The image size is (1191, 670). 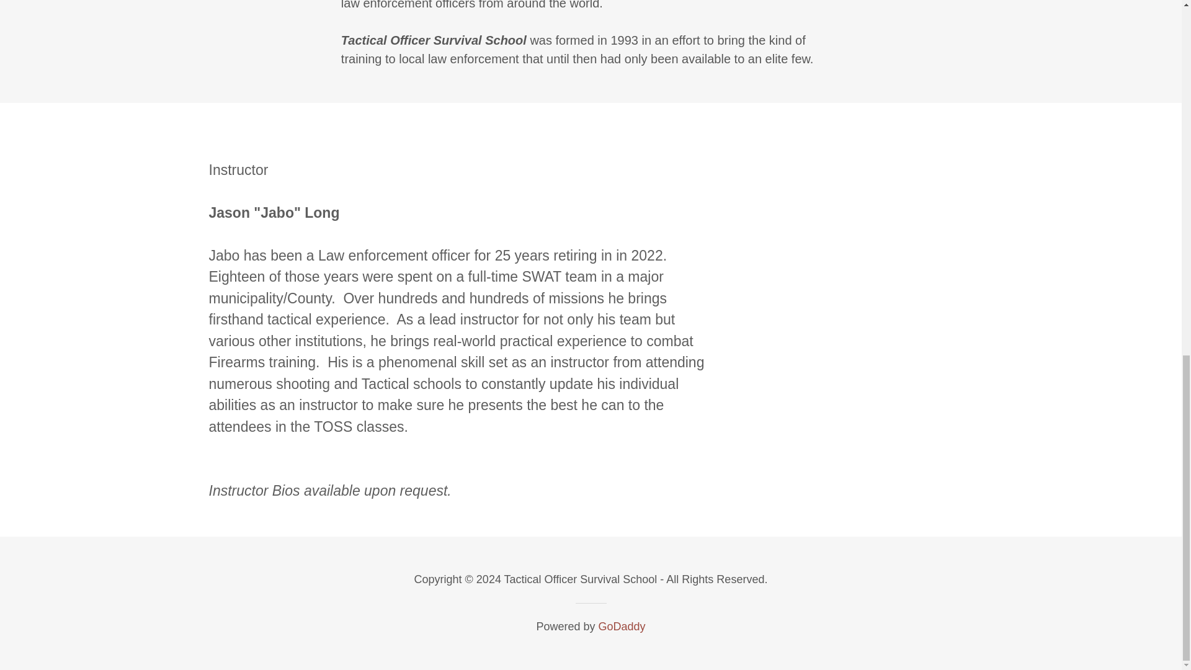 I want to click on GoDaddy, so click(x=622, y=627).